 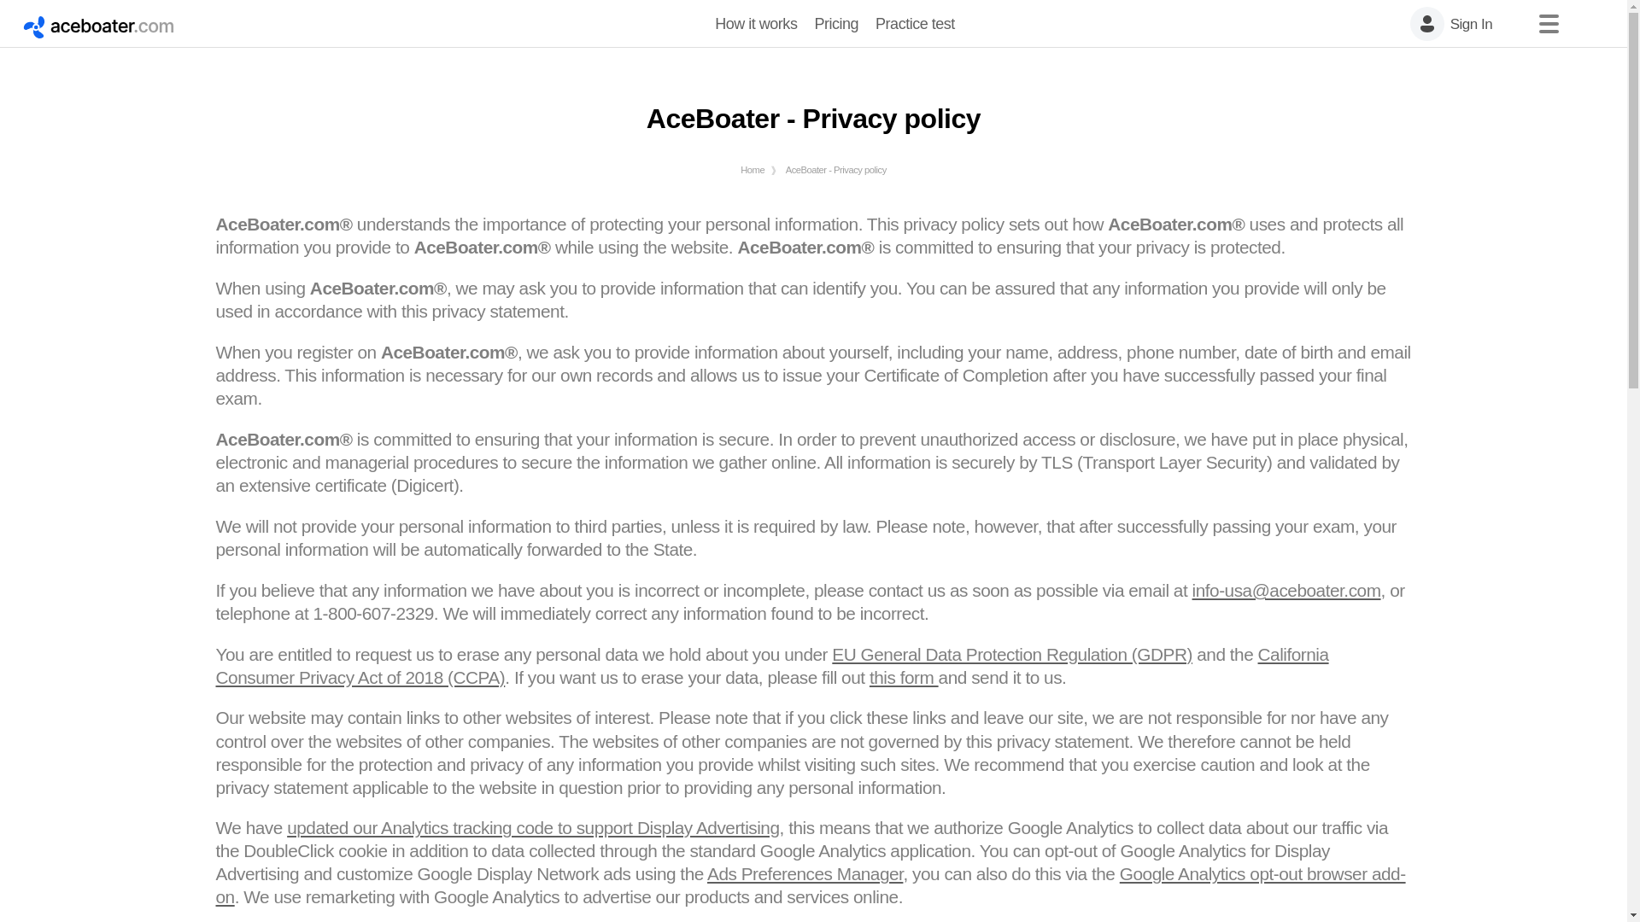 I want to click on Ads Preferences Manager, so click(x=805, y=872).